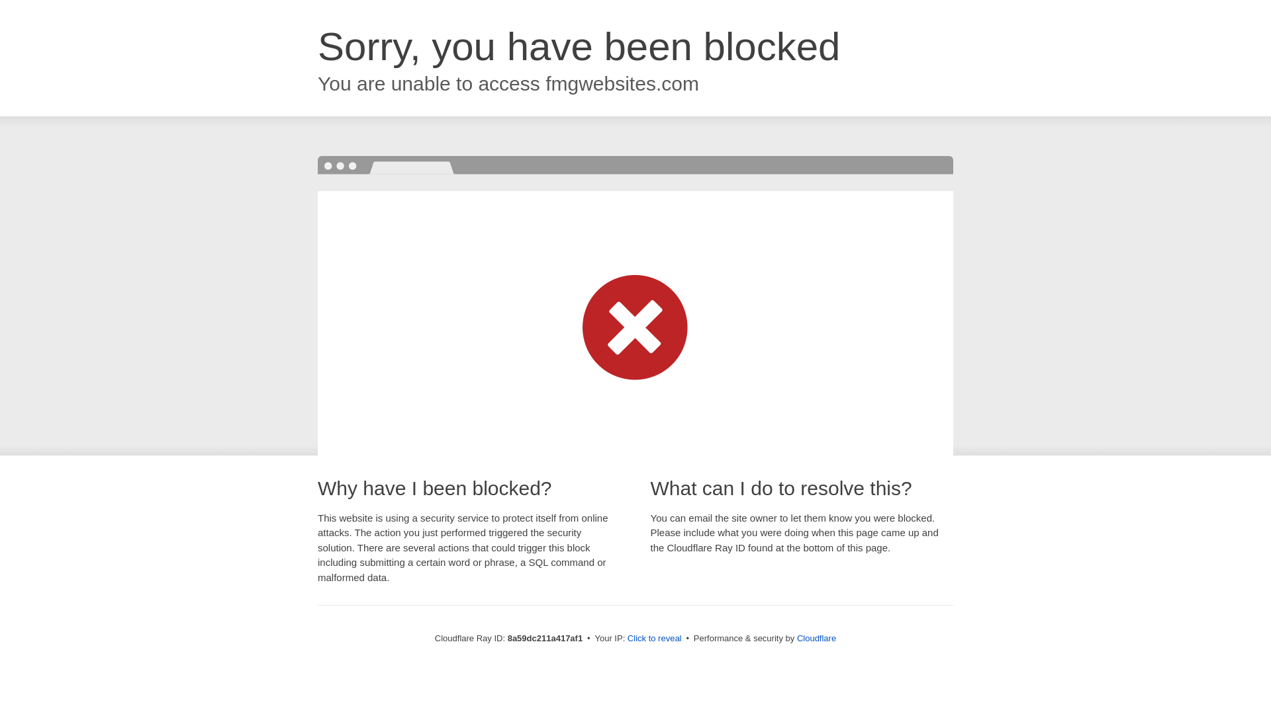  What do you see at coordinates (654, 639) in the screenshot?
I see `Click to reveal` at bounding box center [654, 639].